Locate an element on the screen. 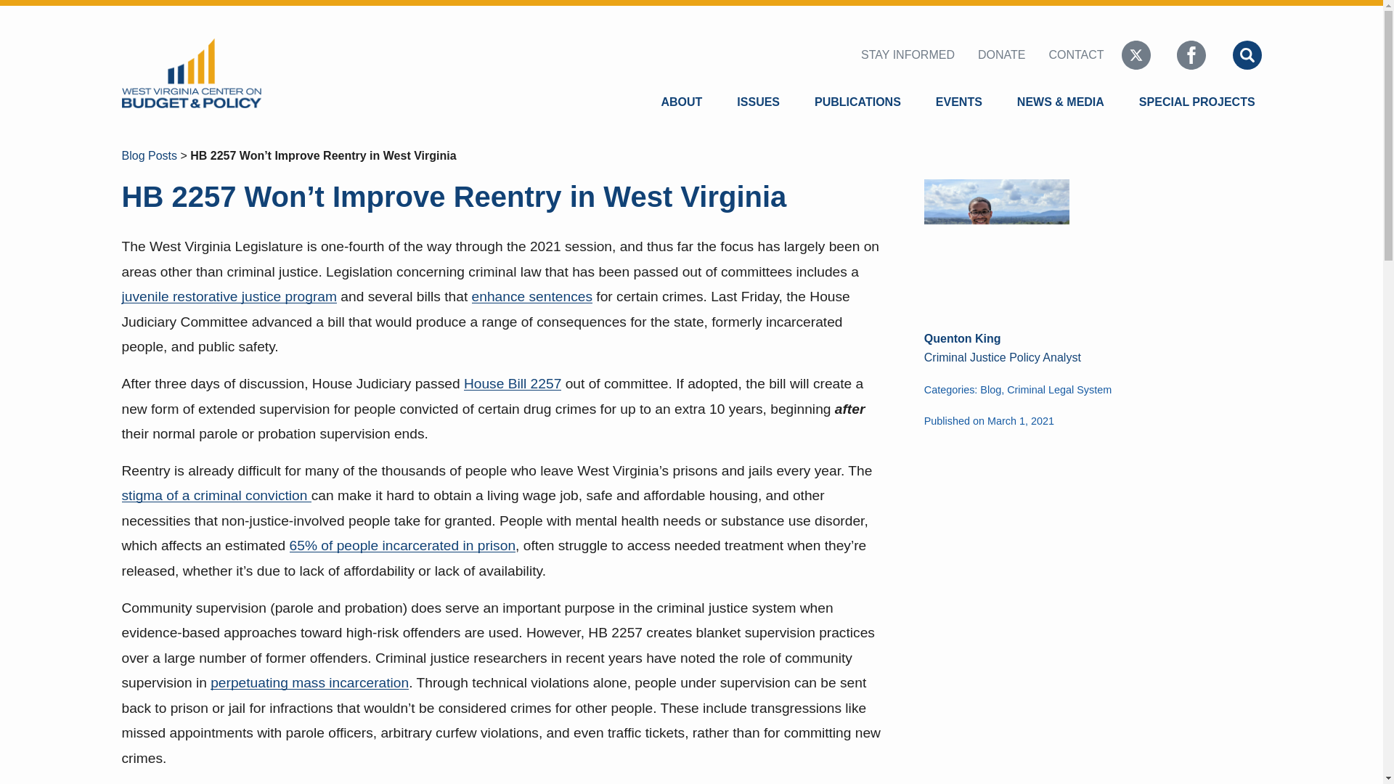  Search is located at coordinates (1207, 42).